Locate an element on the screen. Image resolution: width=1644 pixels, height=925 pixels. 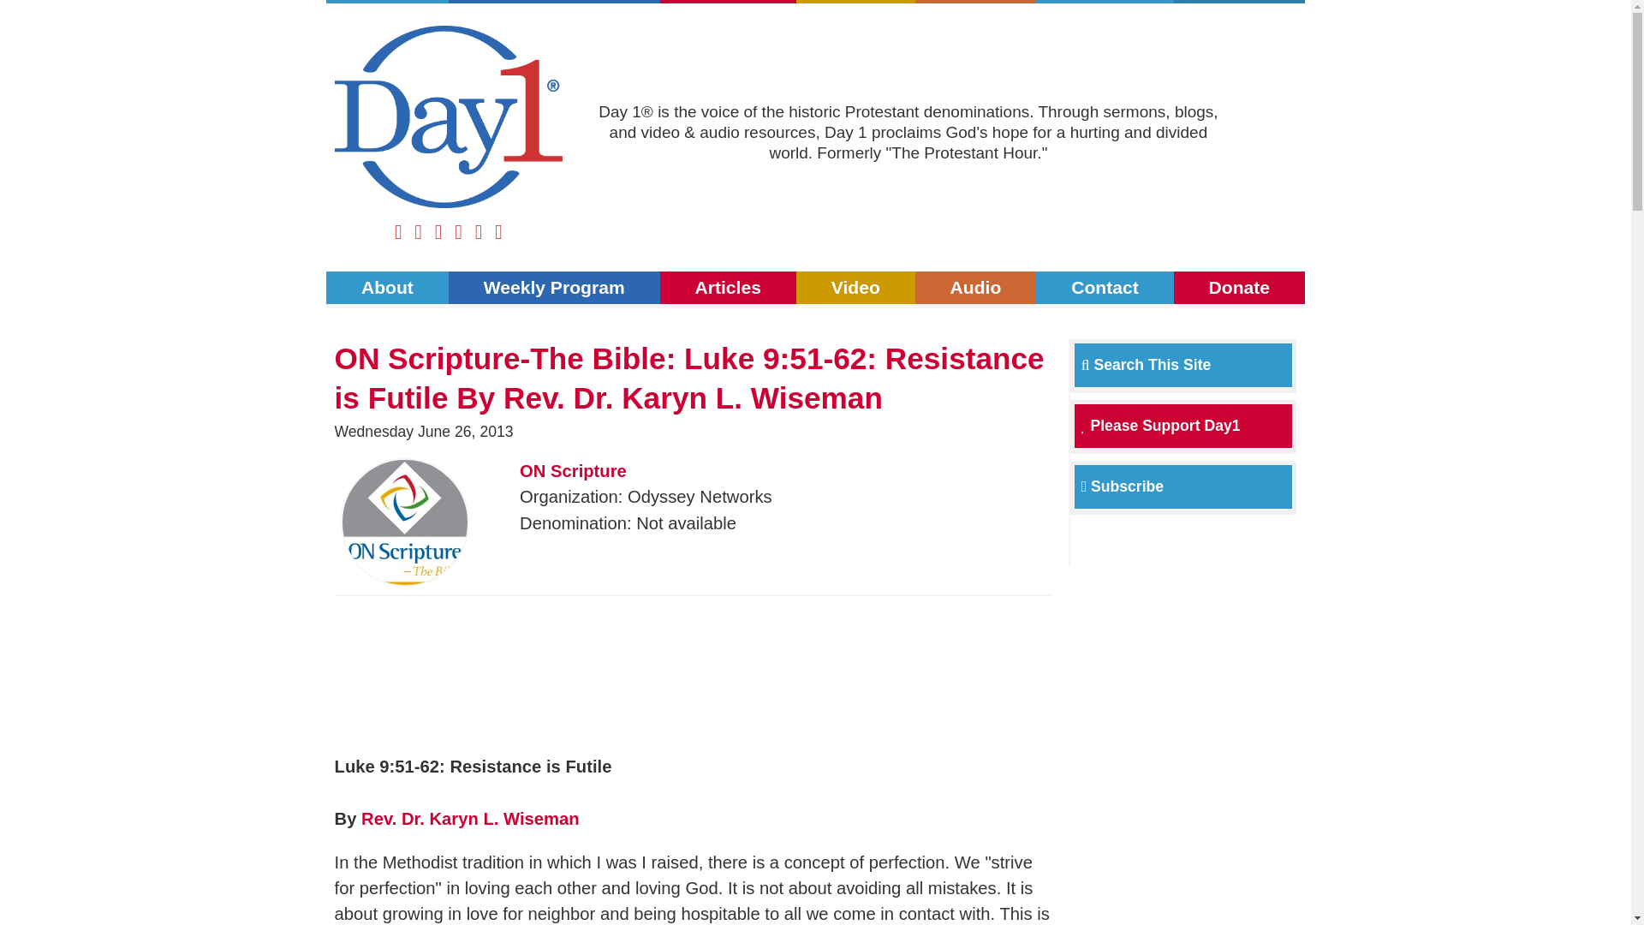
Day1 Home is located at coordinates (449, 117).